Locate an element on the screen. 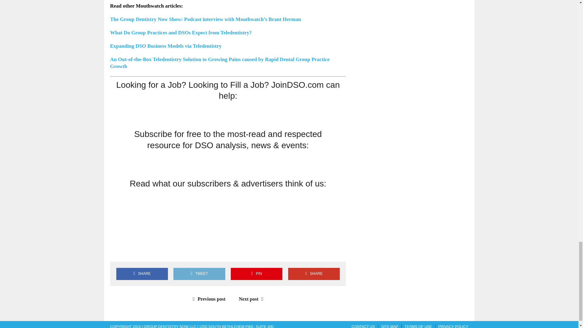 The width and height of the screenshot is (583, 328). Share on Twitter is located at coordinates (135, 251).